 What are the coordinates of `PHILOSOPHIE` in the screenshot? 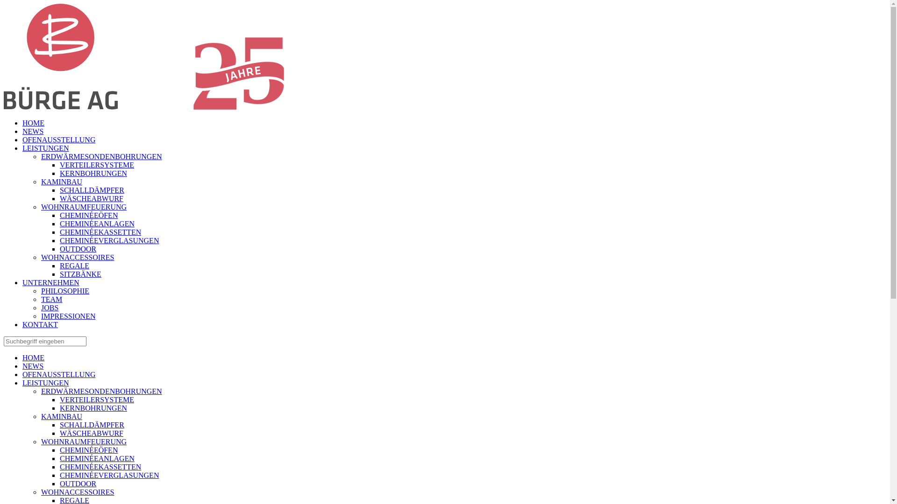 It's located at (65, 291).